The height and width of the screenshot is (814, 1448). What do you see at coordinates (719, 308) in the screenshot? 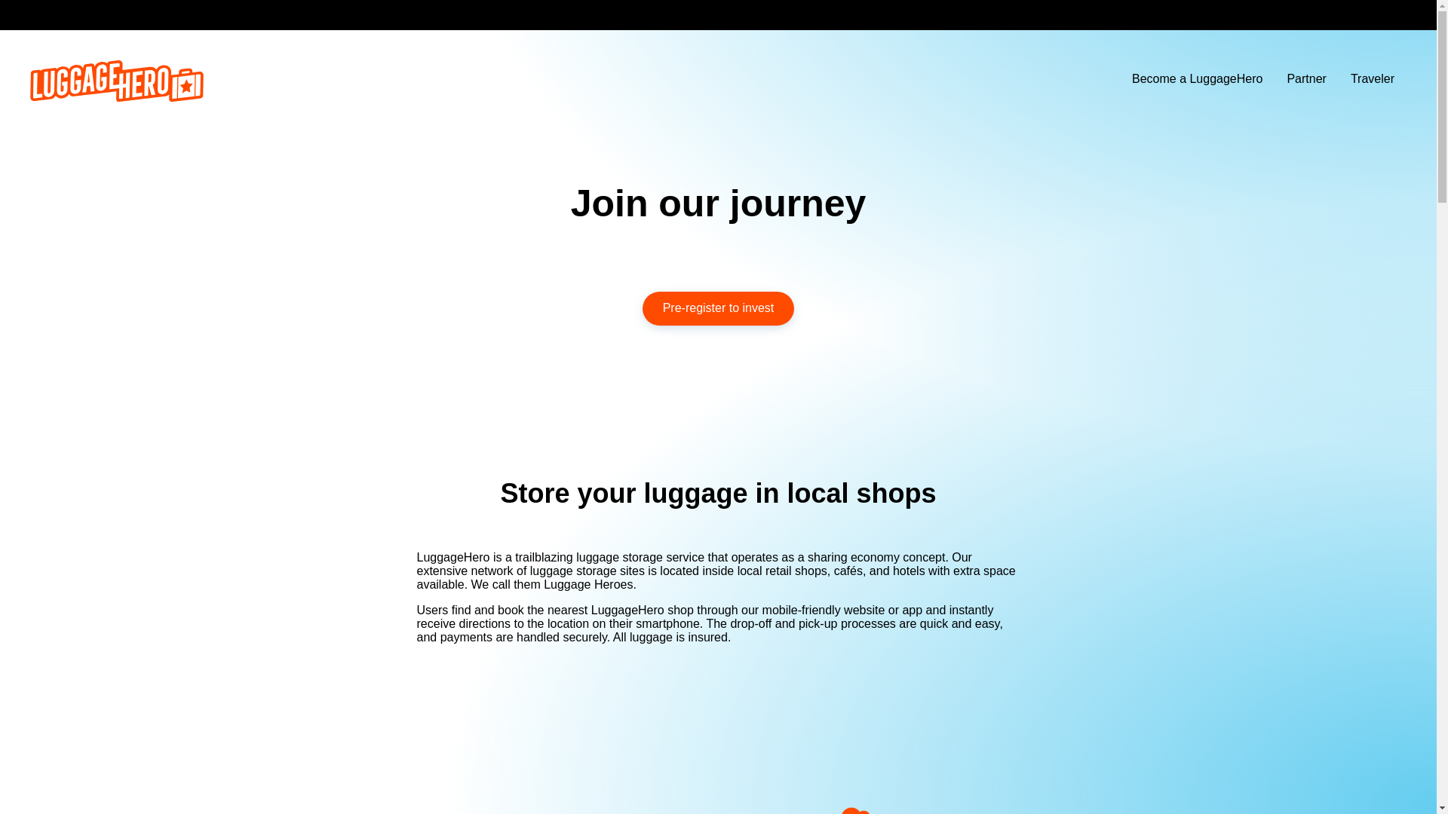
I see `Pre-register to invest` at bounding box center [719, 308].